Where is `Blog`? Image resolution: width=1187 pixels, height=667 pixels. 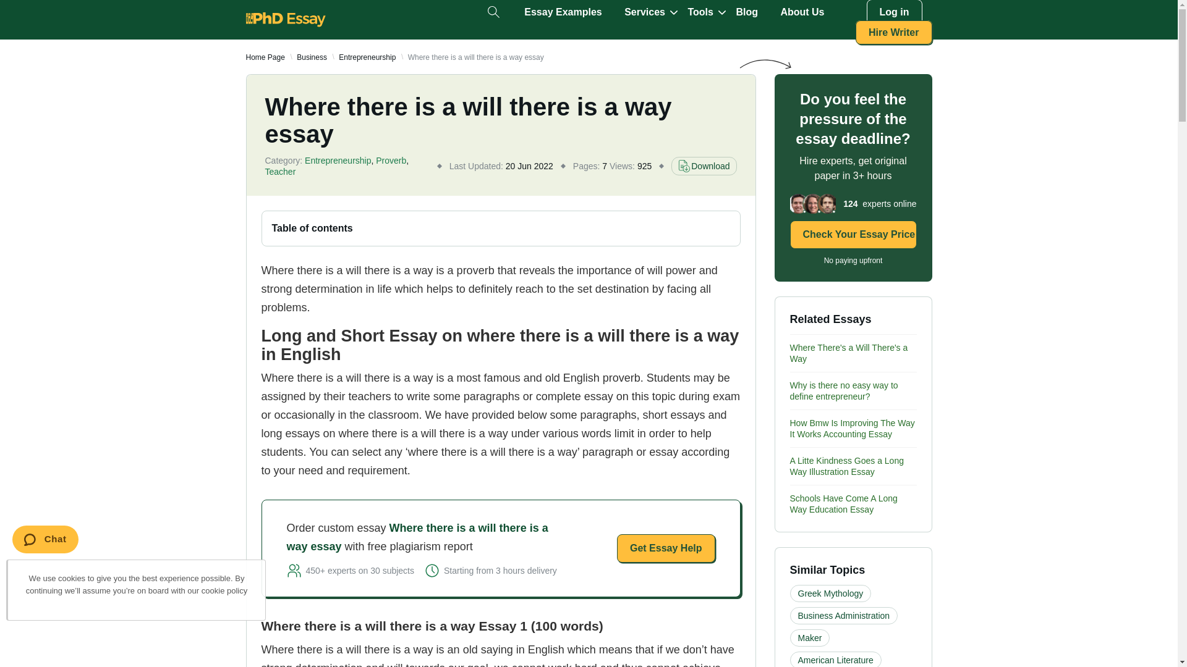 Blog is located at coordinates (747, 12).